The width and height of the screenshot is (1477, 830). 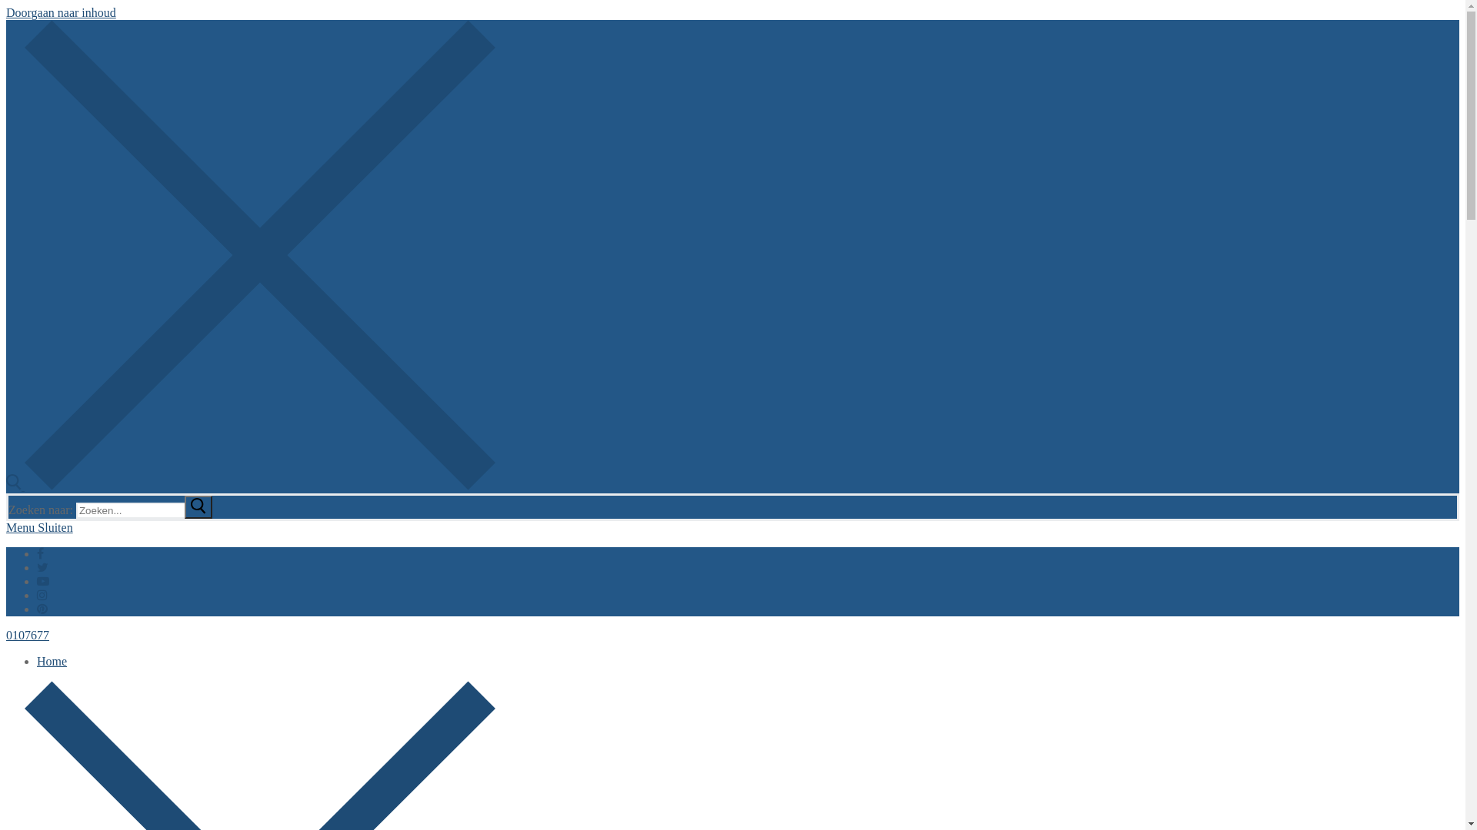 I want to click on Menu Sluiten, so click(x=40, y=527).